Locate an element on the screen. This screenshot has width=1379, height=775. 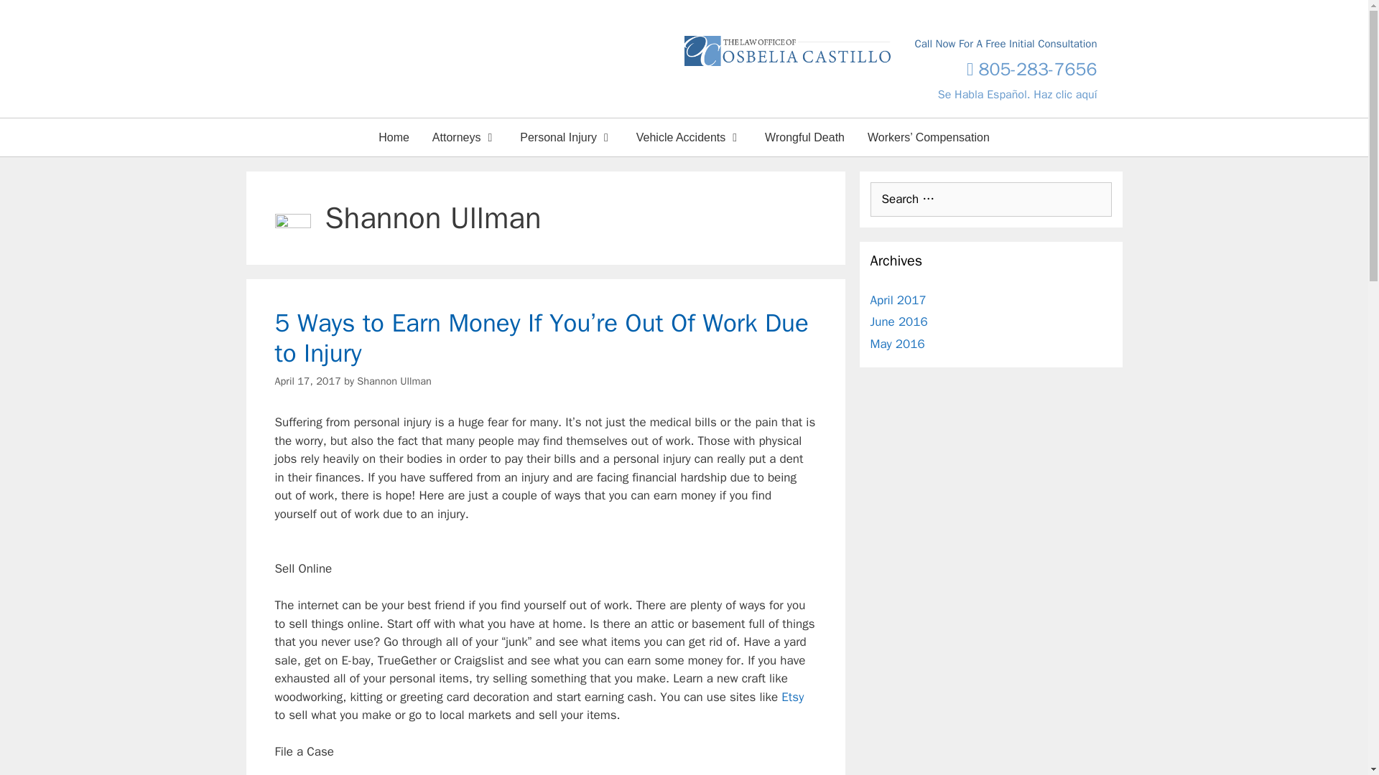
Vehicle Accidents is located at coordinates (688, 138).